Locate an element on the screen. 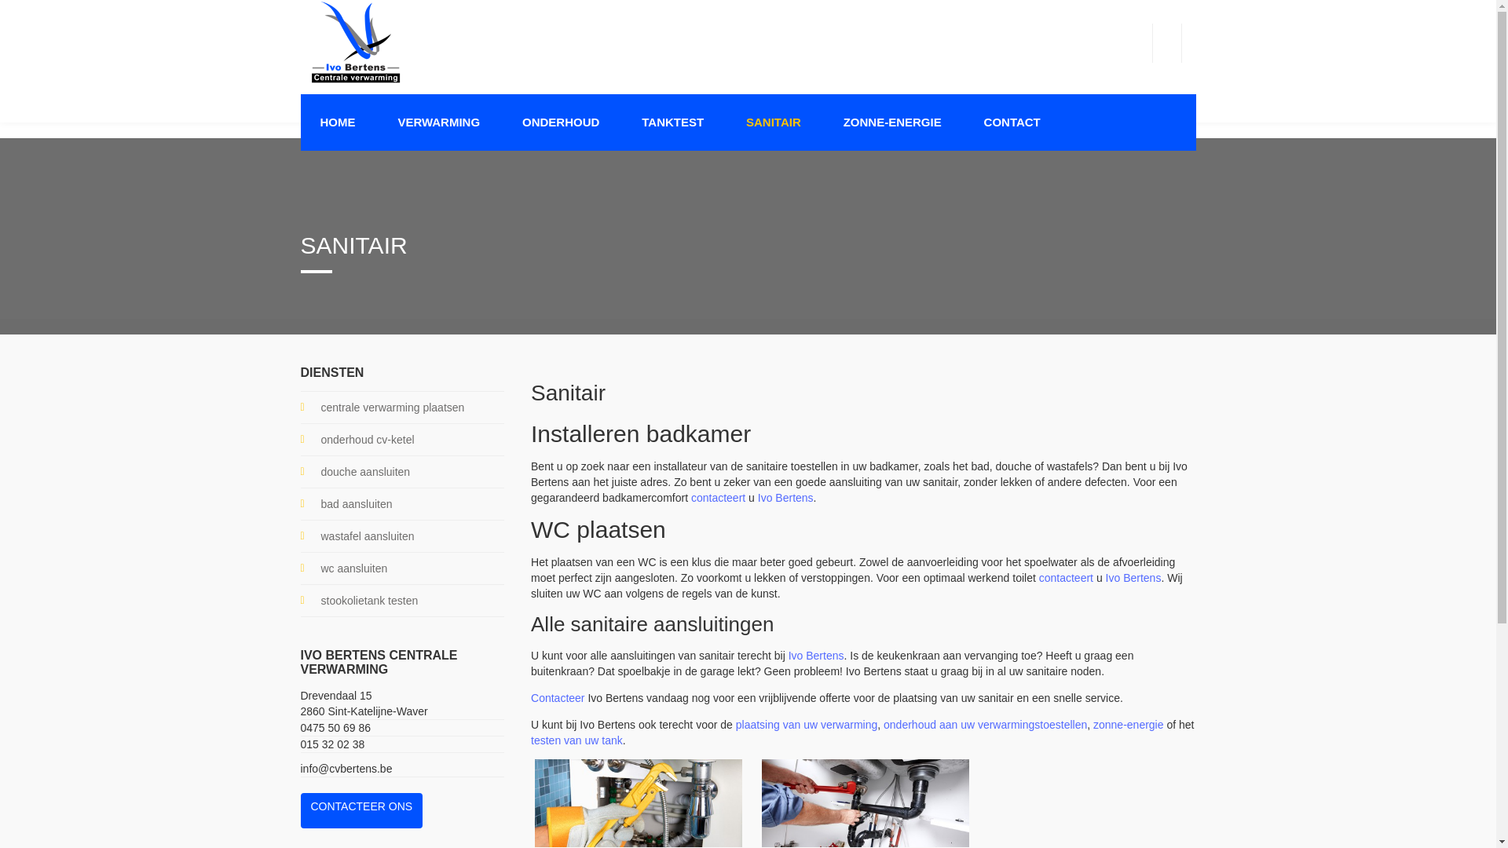 This screenshot has width=1508, height=848. Ivo Bertens is located at coordinates (785, 498).